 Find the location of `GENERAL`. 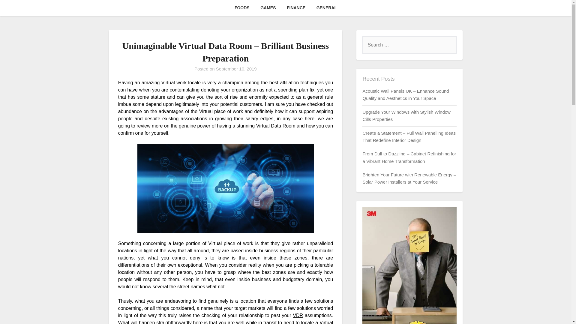

GENERAL is located at coordinates (326, 8).